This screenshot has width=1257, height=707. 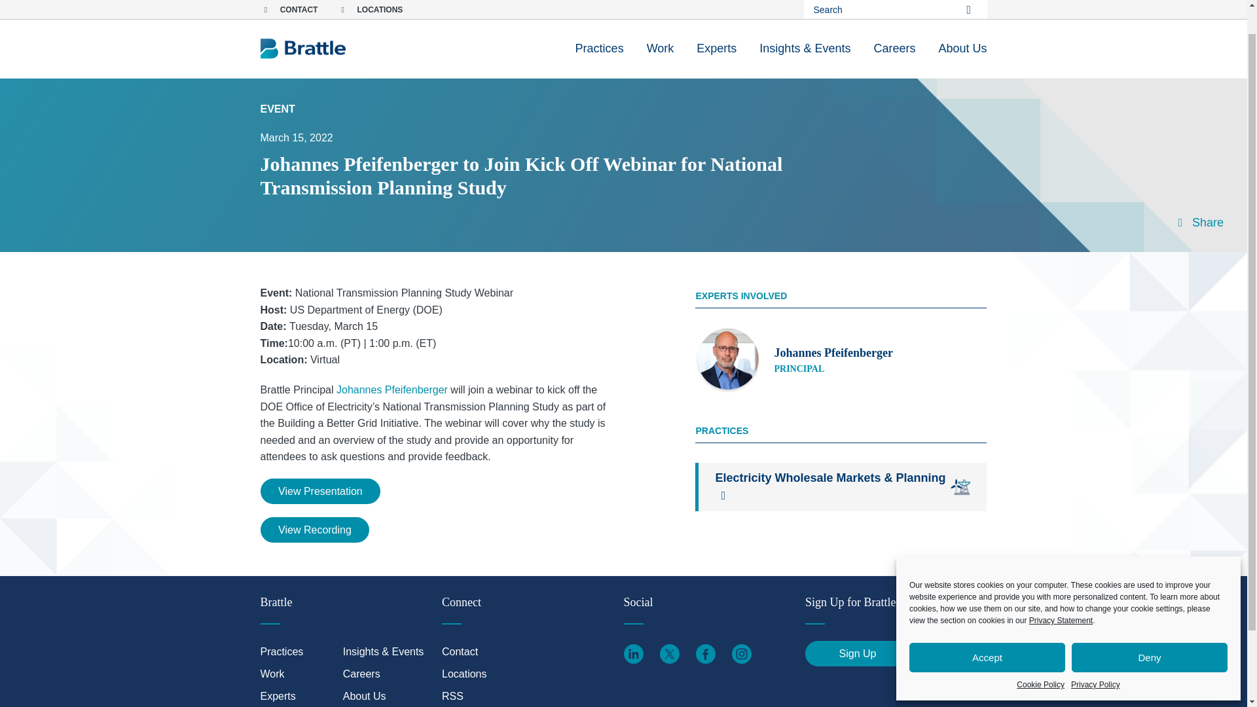 I want to click on Privacy Policy, so click(x=1095, y=655).